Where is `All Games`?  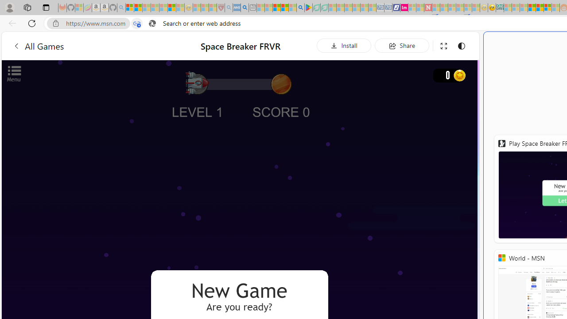 All Games is located at coordinates (38, 45).